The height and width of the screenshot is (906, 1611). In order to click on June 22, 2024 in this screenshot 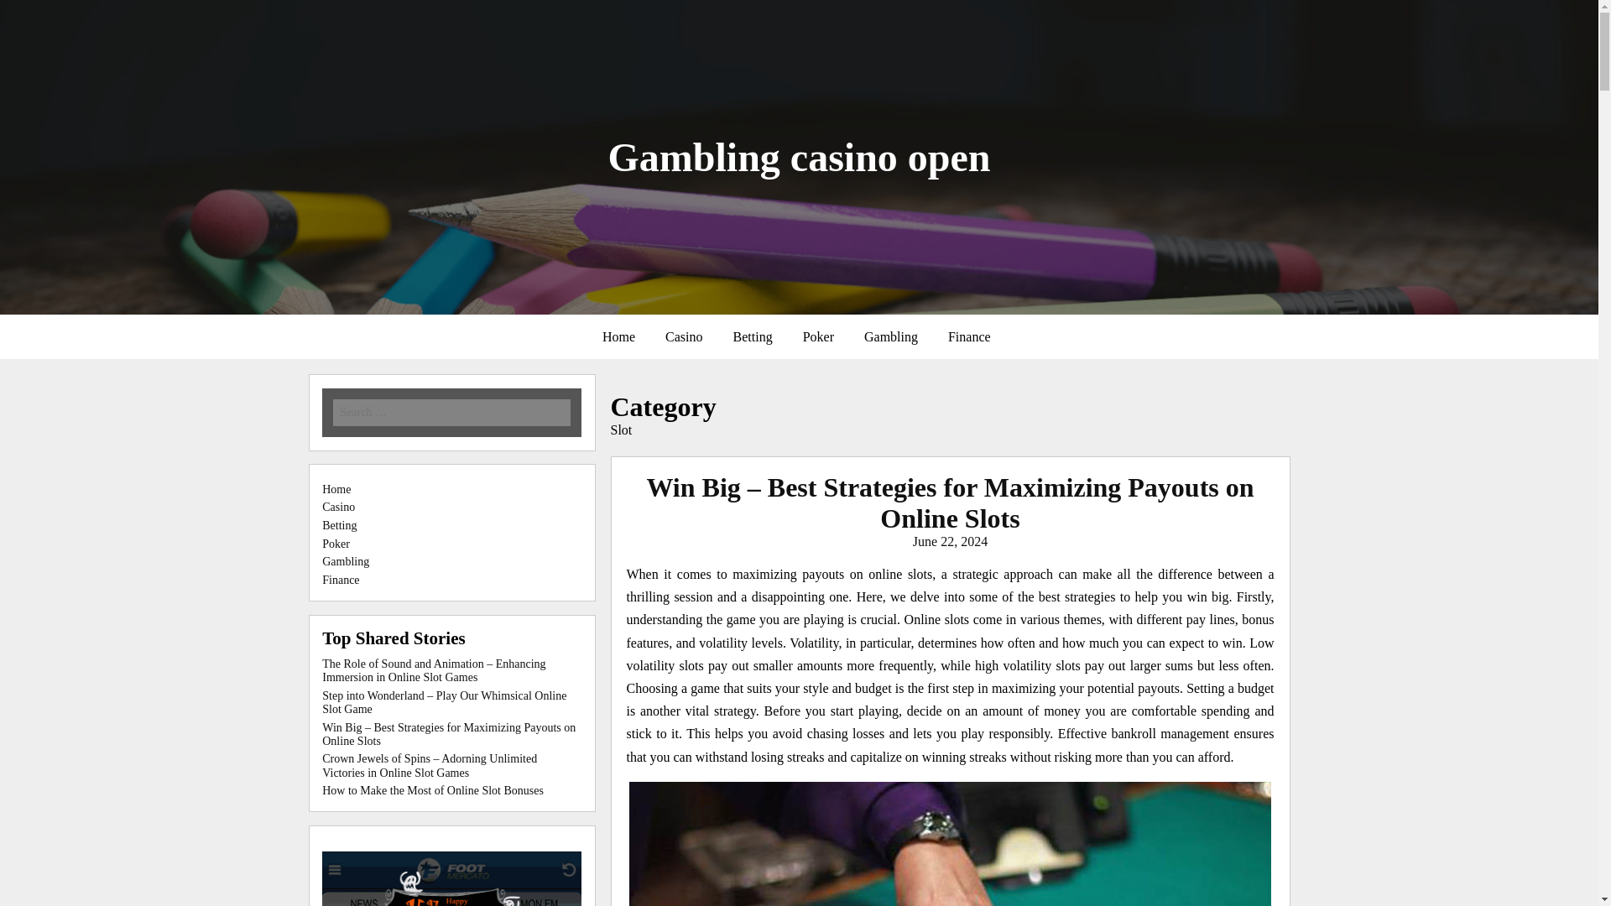, I will do `click(950, 542)`.